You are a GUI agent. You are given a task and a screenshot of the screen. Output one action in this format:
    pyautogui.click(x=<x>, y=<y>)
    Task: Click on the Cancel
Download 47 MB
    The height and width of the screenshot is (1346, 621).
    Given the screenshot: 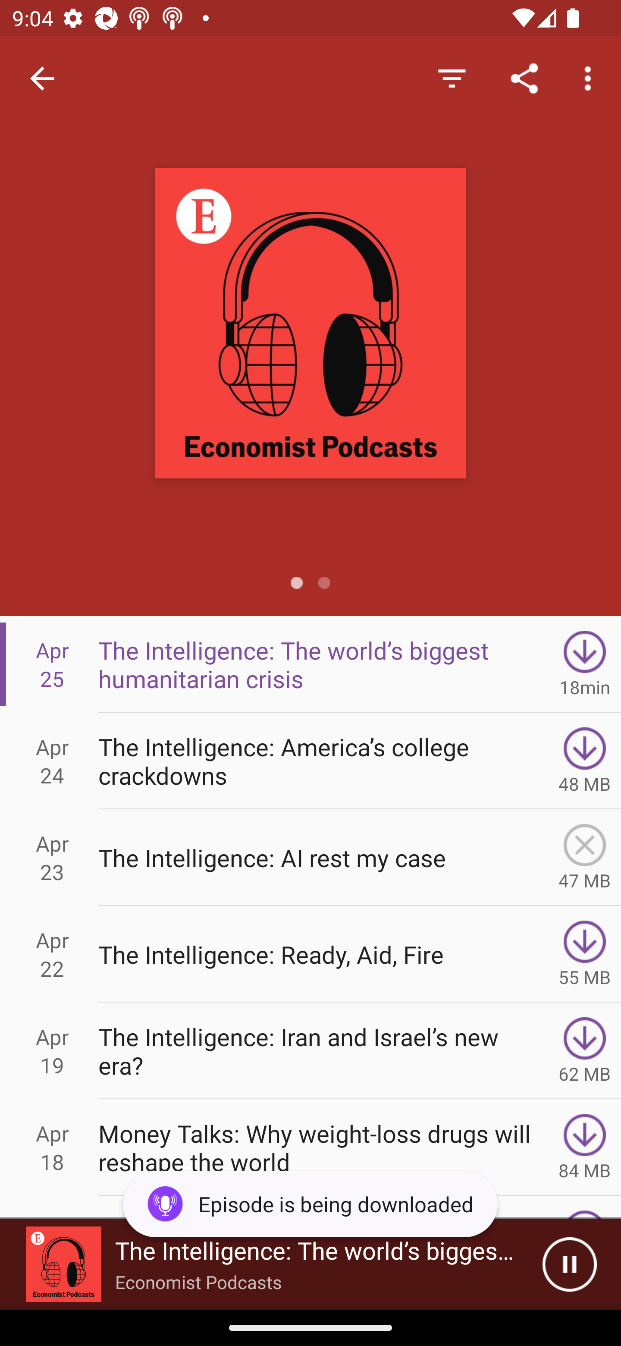 What is the action you would take?
    pyautogui.click(x=585, y=857)
    